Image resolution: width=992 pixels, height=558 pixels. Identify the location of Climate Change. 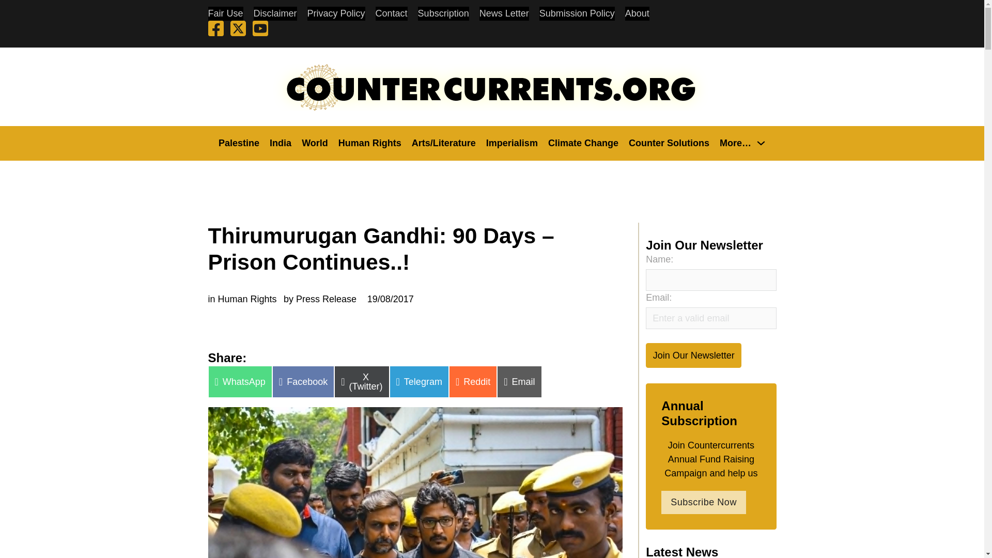
(583, 143).